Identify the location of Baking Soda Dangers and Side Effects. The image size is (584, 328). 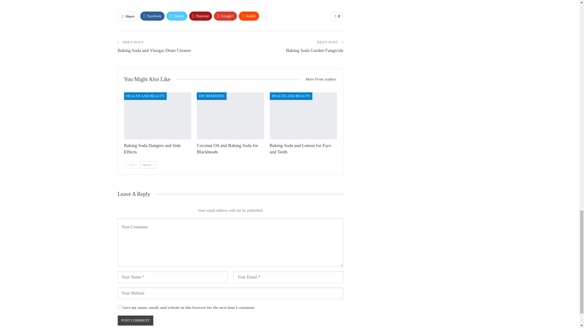
(152, 148).